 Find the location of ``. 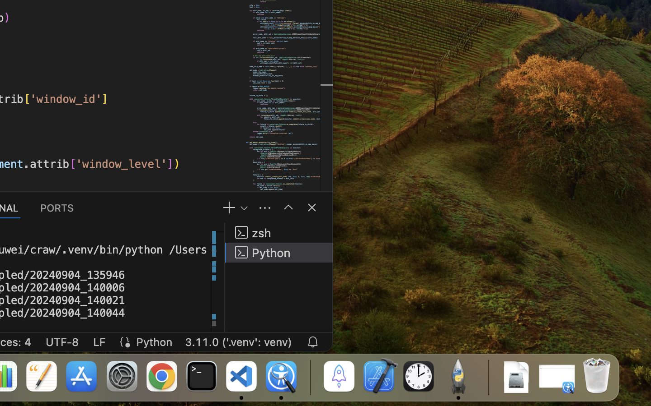

 is located at coordinates (312, 208).